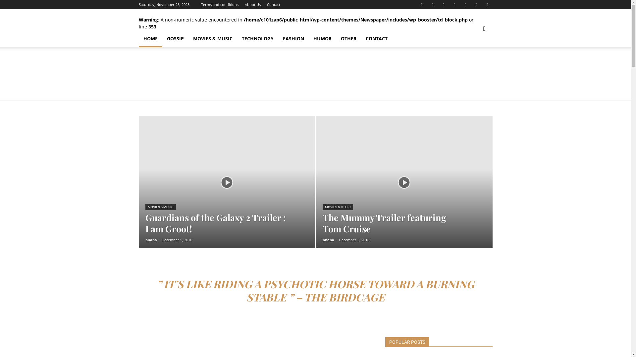 Image resolution: width=636 pixels, height=357 pixels. Describe the element at coordinates (329, 240) in the screenshot. I see `bnana` at that location.